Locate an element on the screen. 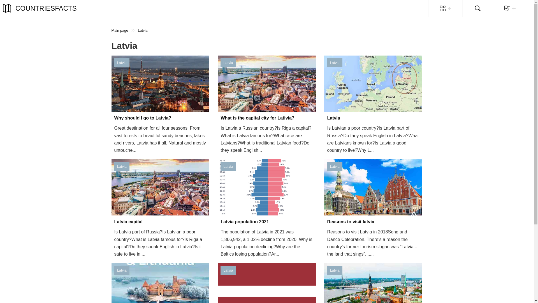 This screenshot has height=303, width=538. Latvia is located at coordinates (228, 63).